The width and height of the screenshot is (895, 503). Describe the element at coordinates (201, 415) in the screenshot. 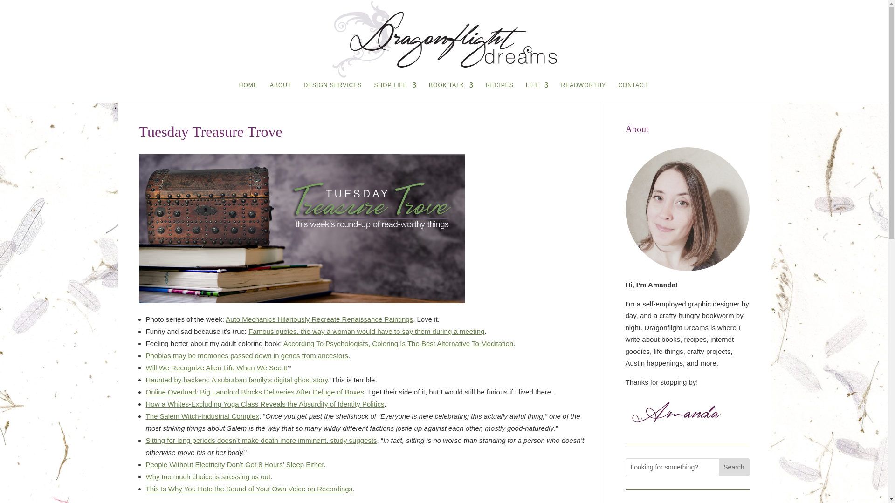

I see `The Salem Witch-Industrial Complex` at that location.